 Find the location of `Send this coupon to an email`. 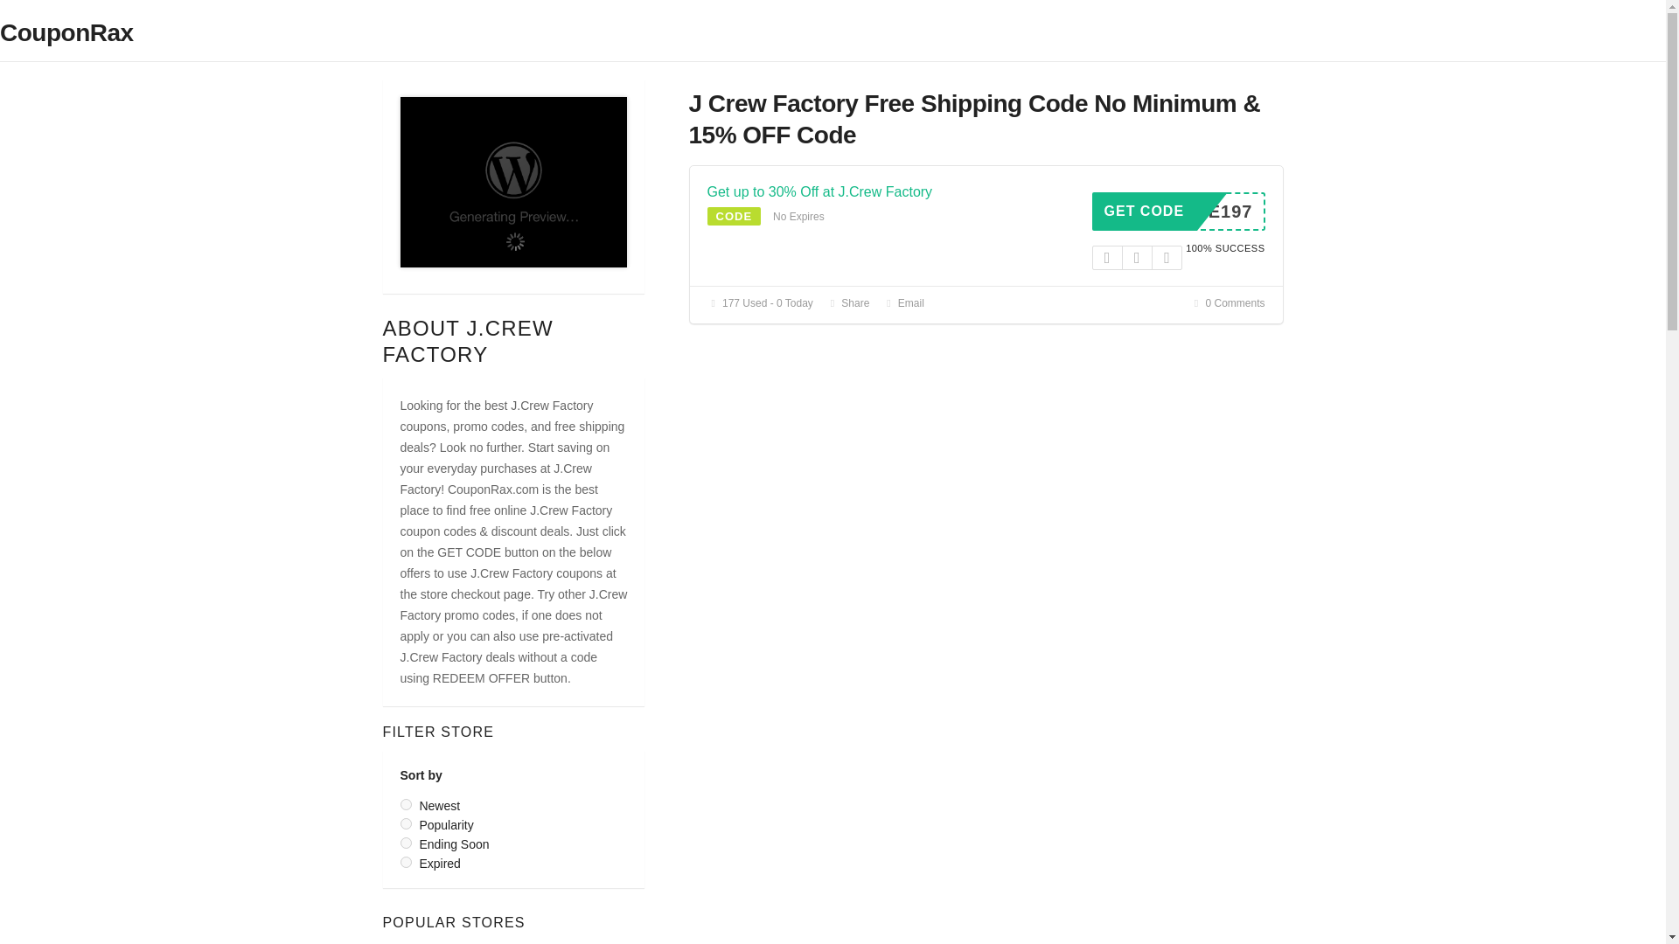

Send this coupon to an email is located at coordinates (903, 303).